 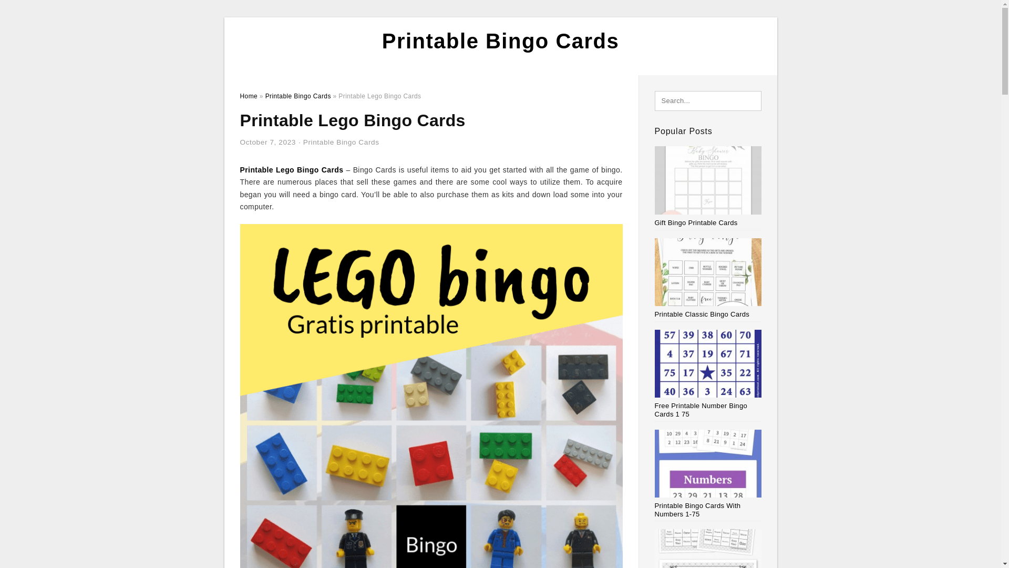 What do you see at coordinates (341, 142) in the screenshot?
I see `Printable Bingo Cards` at bounding box center [341, 142].